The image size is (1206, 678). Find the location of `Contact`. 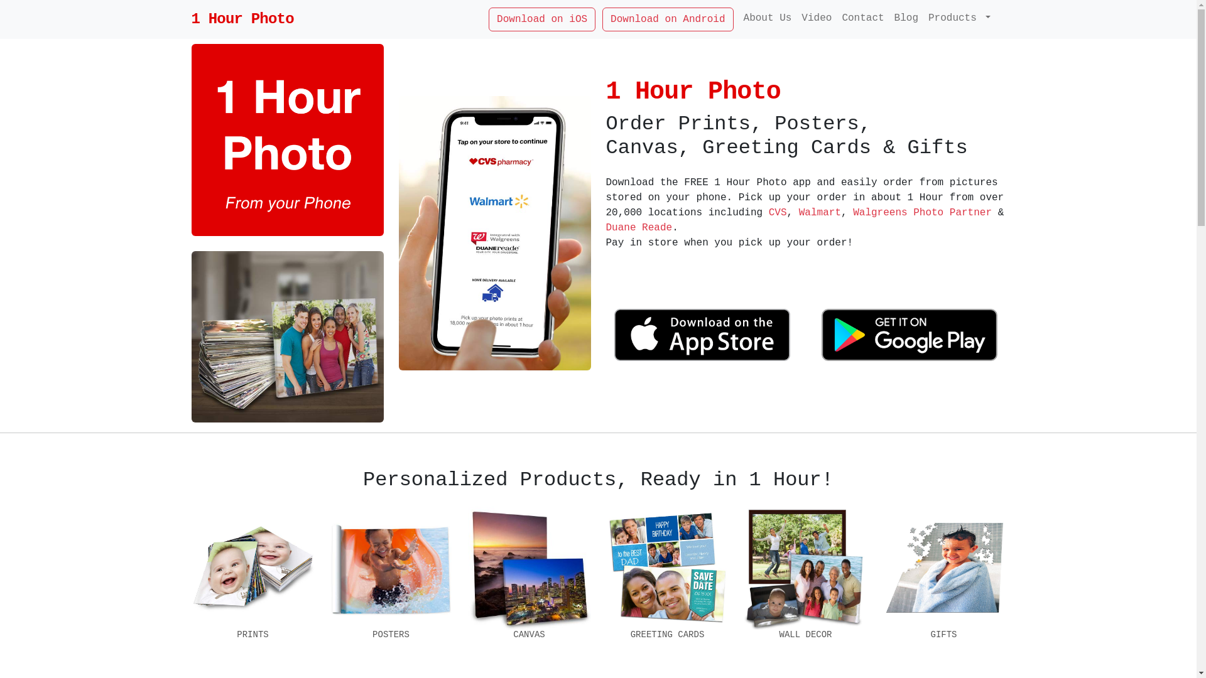

Contact is located at coordinates (863, 18).